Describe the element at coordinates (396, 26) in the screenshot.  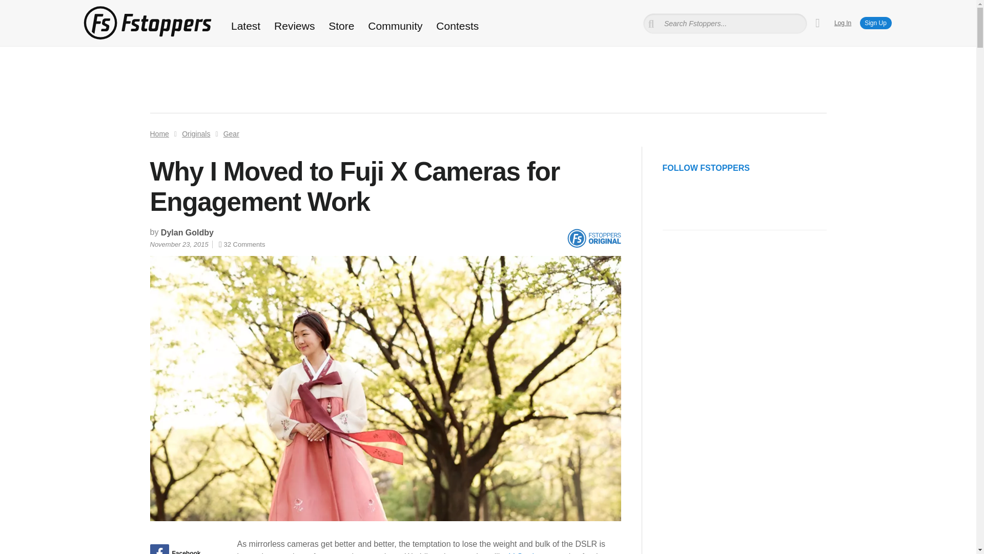
I see `Community` at that location.